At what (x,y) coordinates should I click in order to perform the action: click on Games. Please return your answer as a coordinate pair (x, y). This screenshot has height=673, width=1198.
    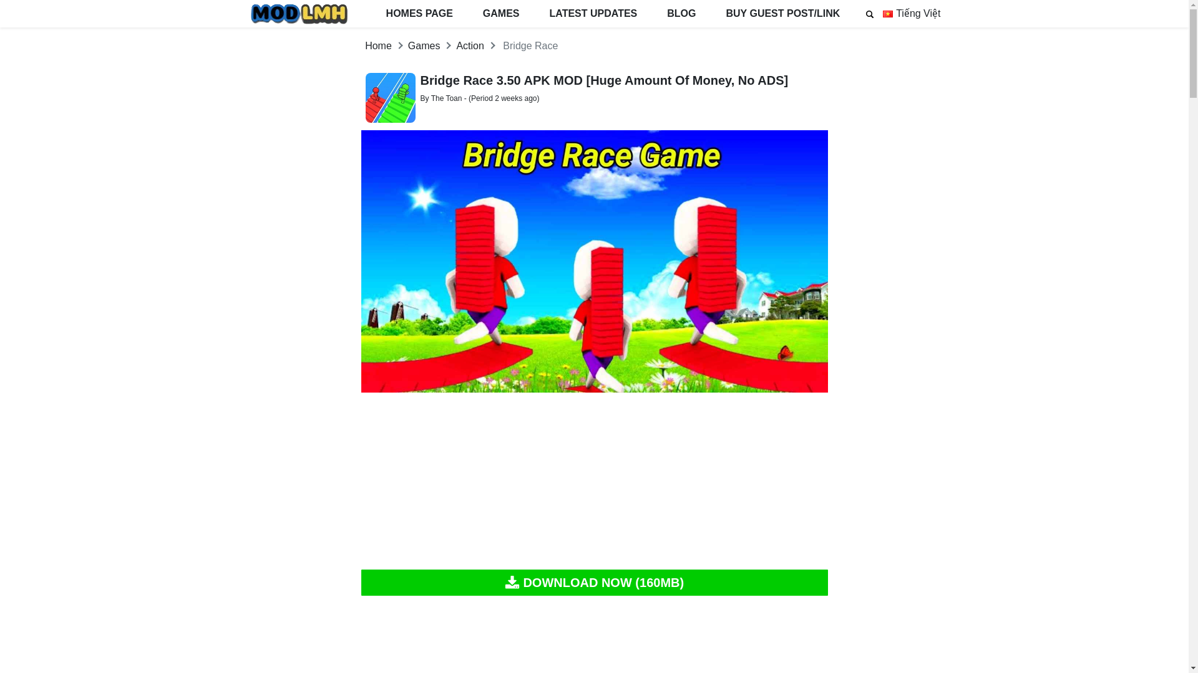
    Looking at the image, I should click on (424, 45).